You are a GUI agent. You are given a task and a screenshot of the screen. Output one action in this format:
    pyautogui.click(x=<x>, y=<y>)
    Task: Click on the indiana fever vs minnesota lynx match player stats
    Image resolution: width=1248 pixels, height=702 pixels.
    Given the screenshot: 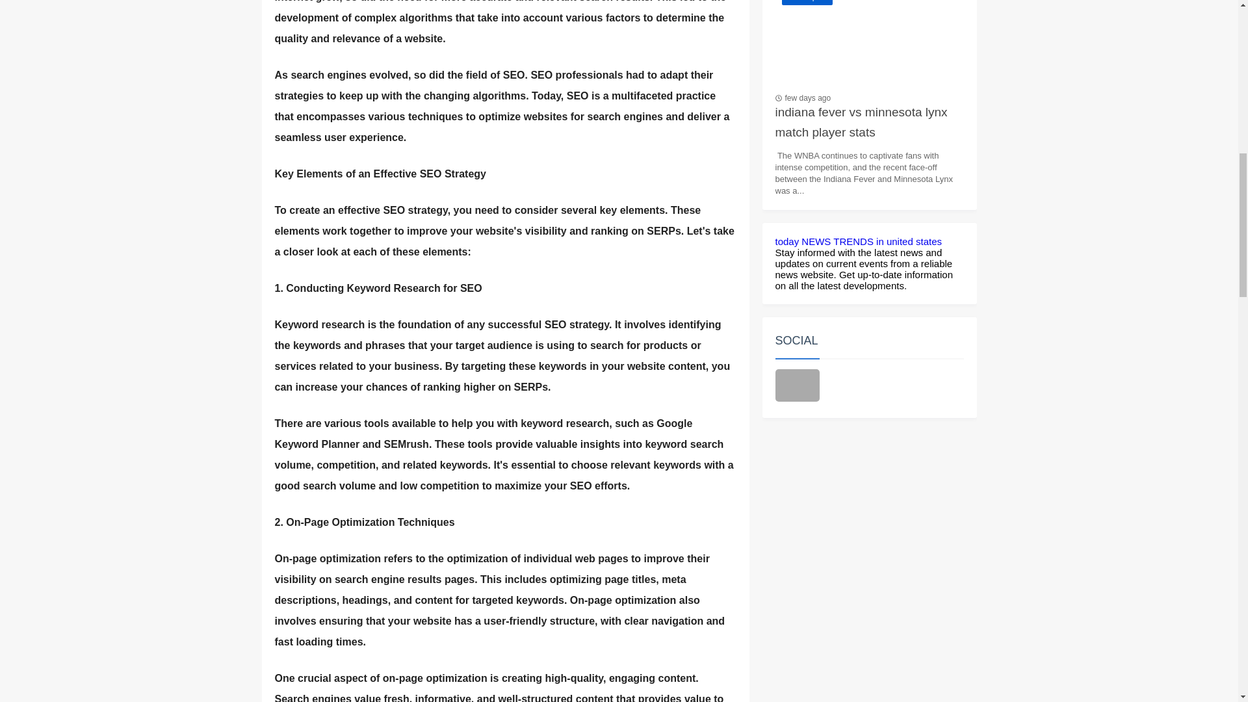 What is the action you would take?
    pyautogui.click(x=869, y=124)
    